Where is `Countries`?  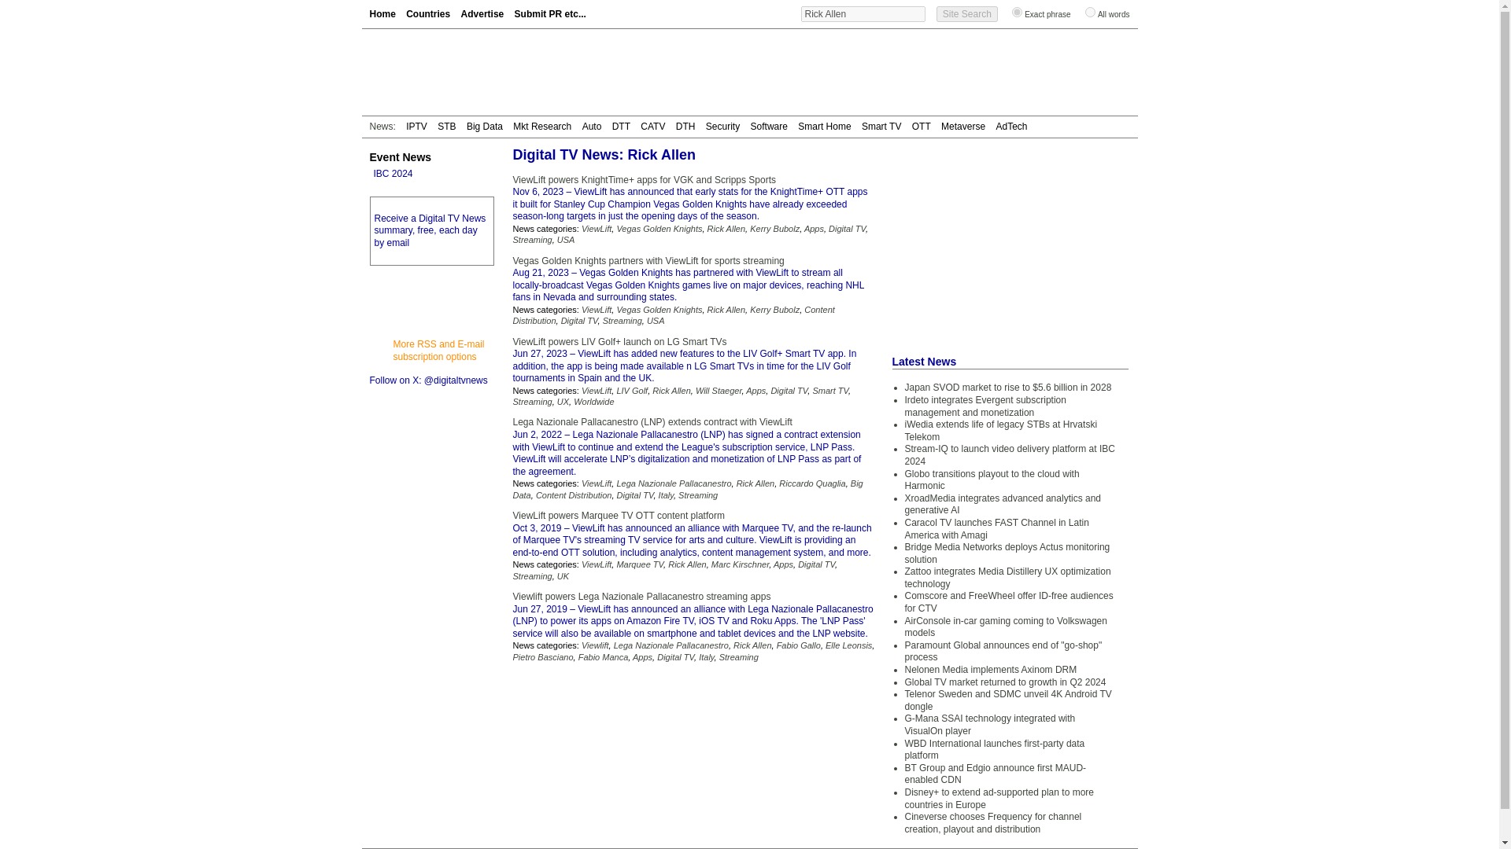
Countries is located at coordinates (428, 13).